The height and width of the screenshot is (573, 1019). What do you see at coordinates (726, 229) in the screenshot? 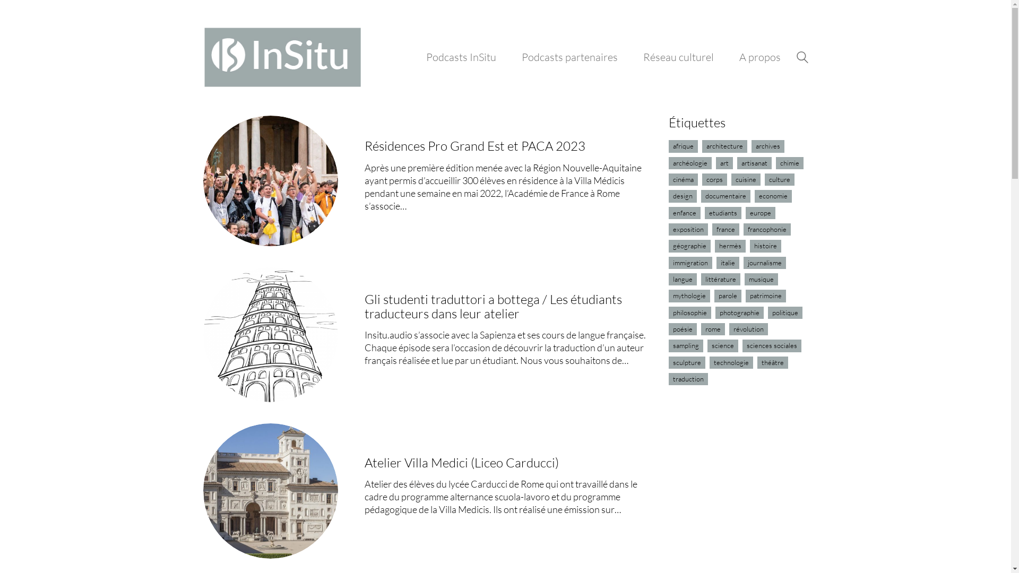
I see `france` at bounding box center [726, 229].